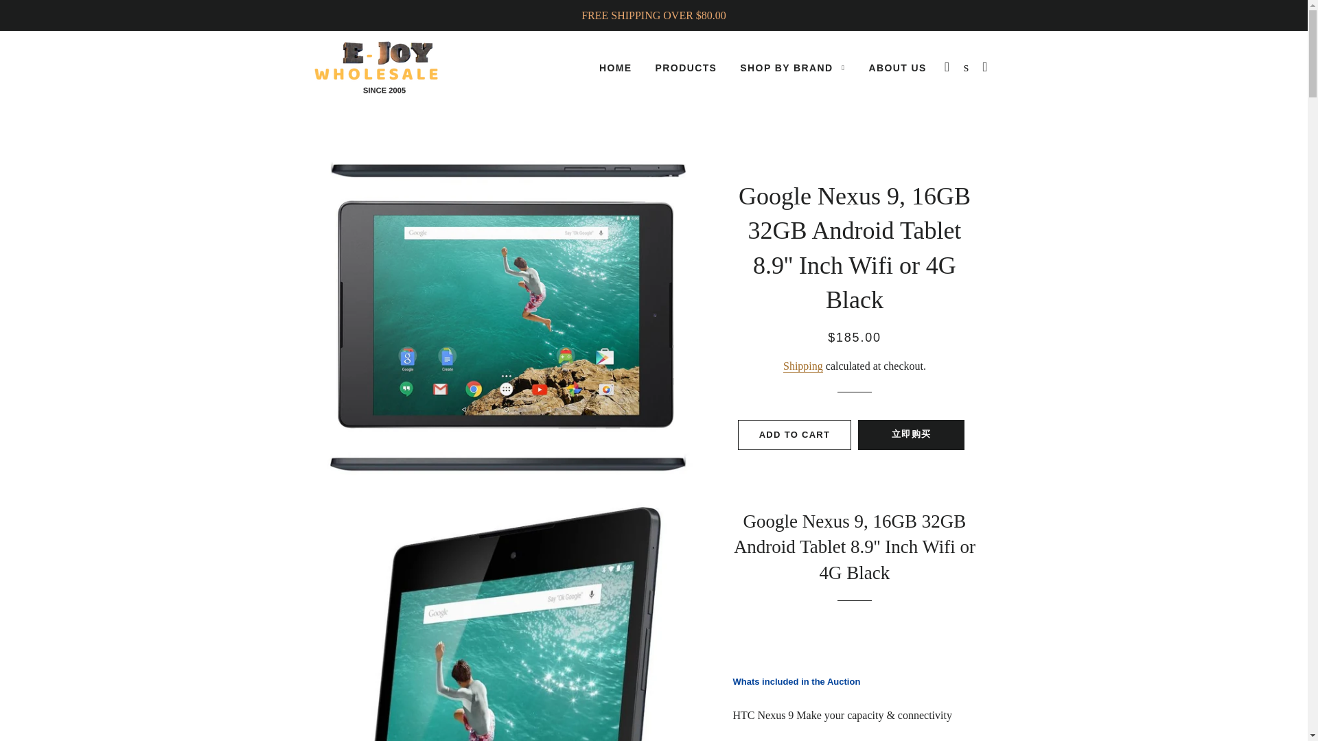 The height and width of the screenshot is (741, 1318). What do you see at coordinates (967, 67) in the screenshot?
I see `SEARCH` at bounding box center [967, 67].